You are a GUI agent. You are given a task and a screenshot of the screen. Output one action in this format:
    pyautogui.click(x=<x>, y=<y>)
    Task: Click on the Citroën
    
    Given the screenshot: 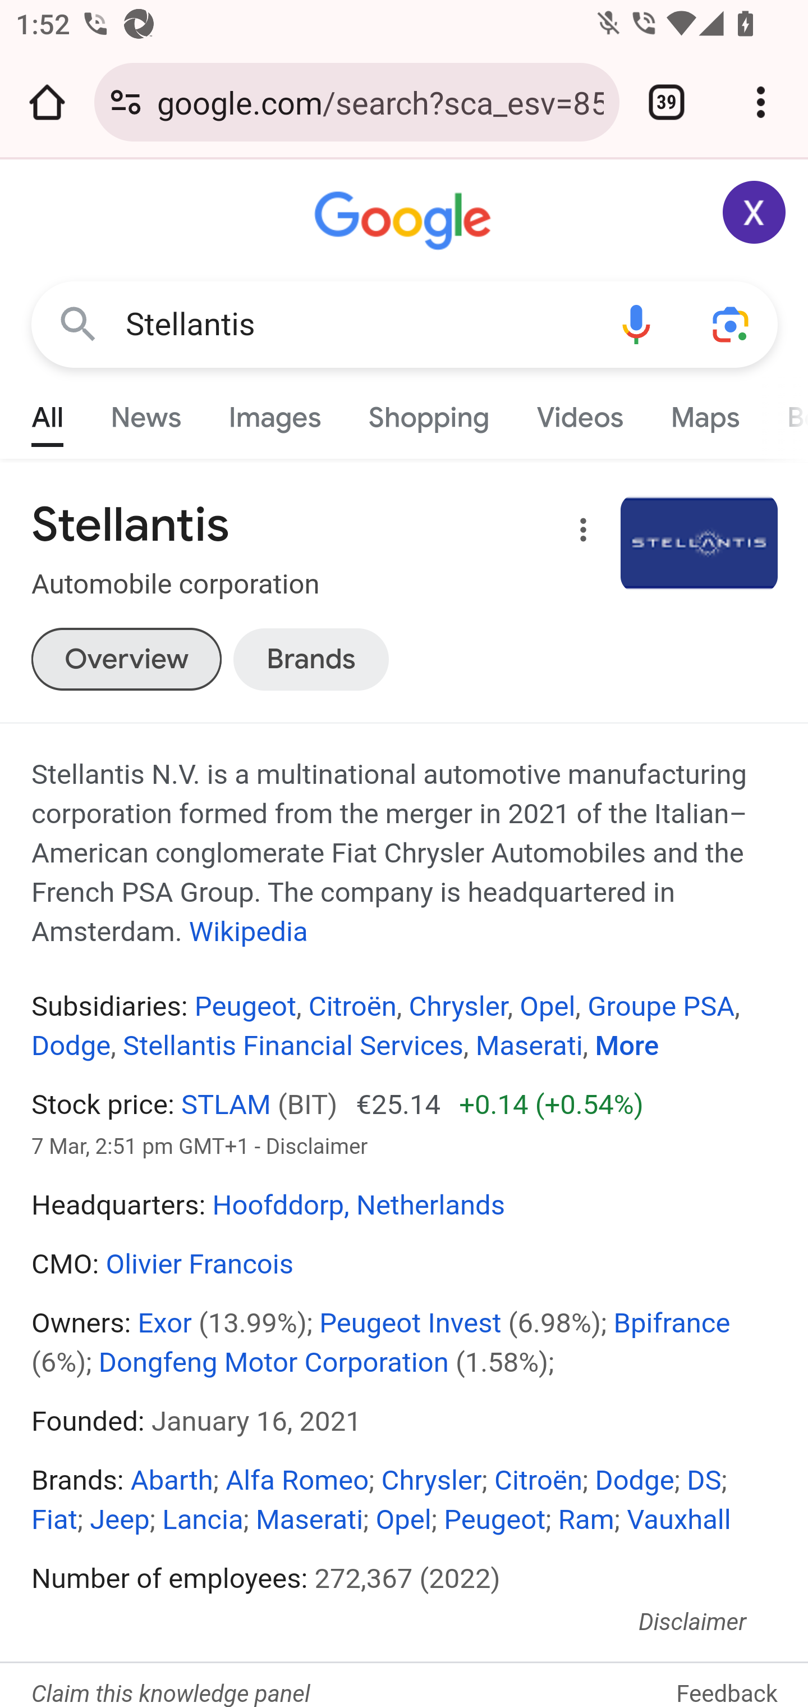 What is the action you would take?
    pyautogui.click(x=352, y=1007)
    